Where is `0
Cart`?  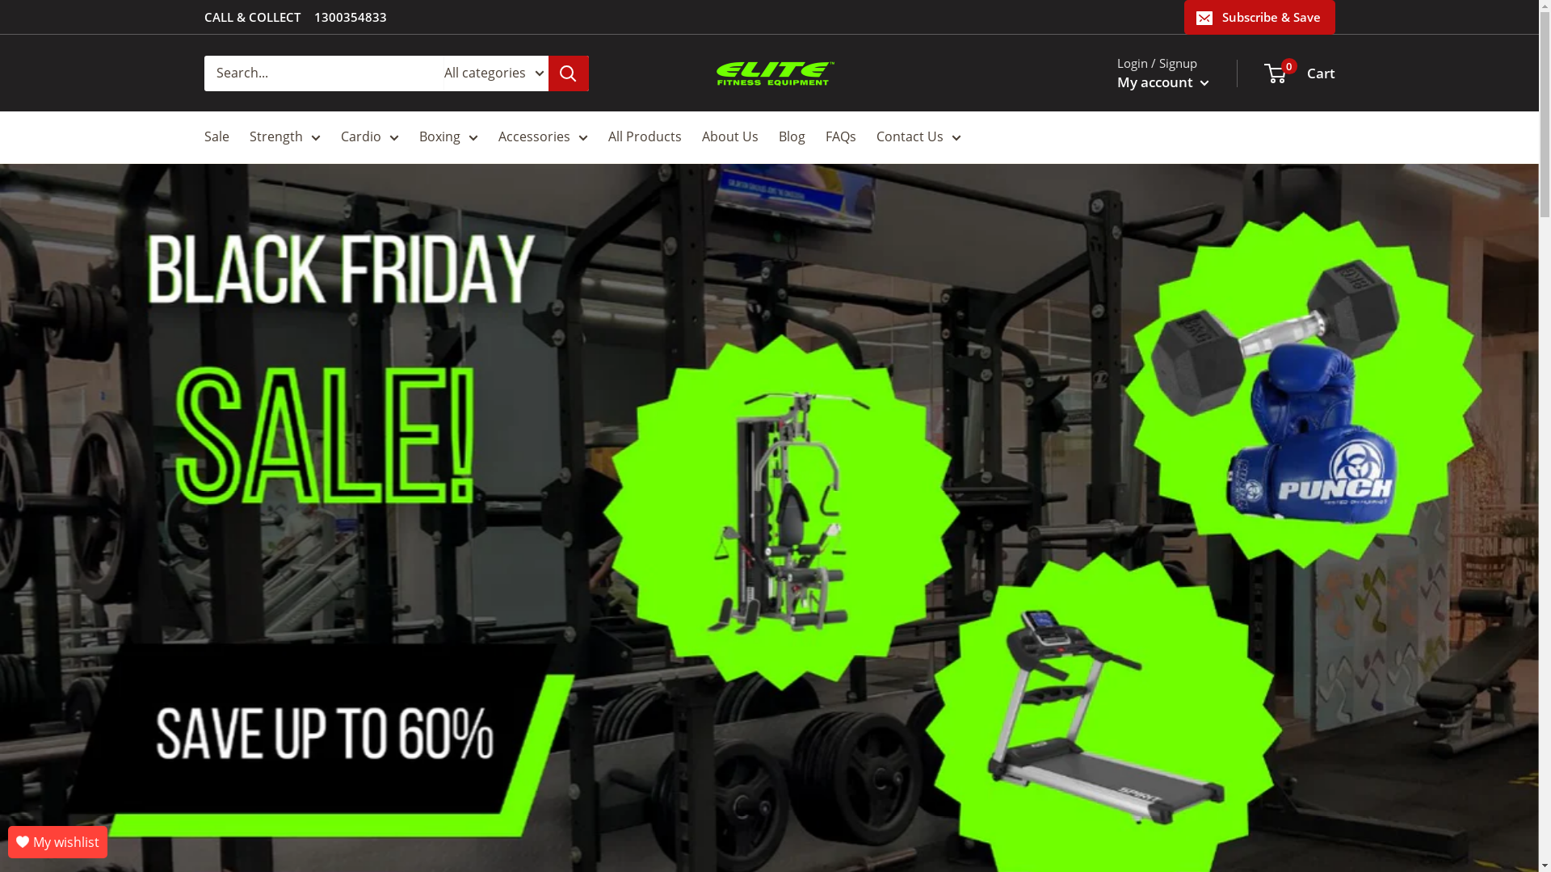 0
Cart is located at coordinates (1300, 73).